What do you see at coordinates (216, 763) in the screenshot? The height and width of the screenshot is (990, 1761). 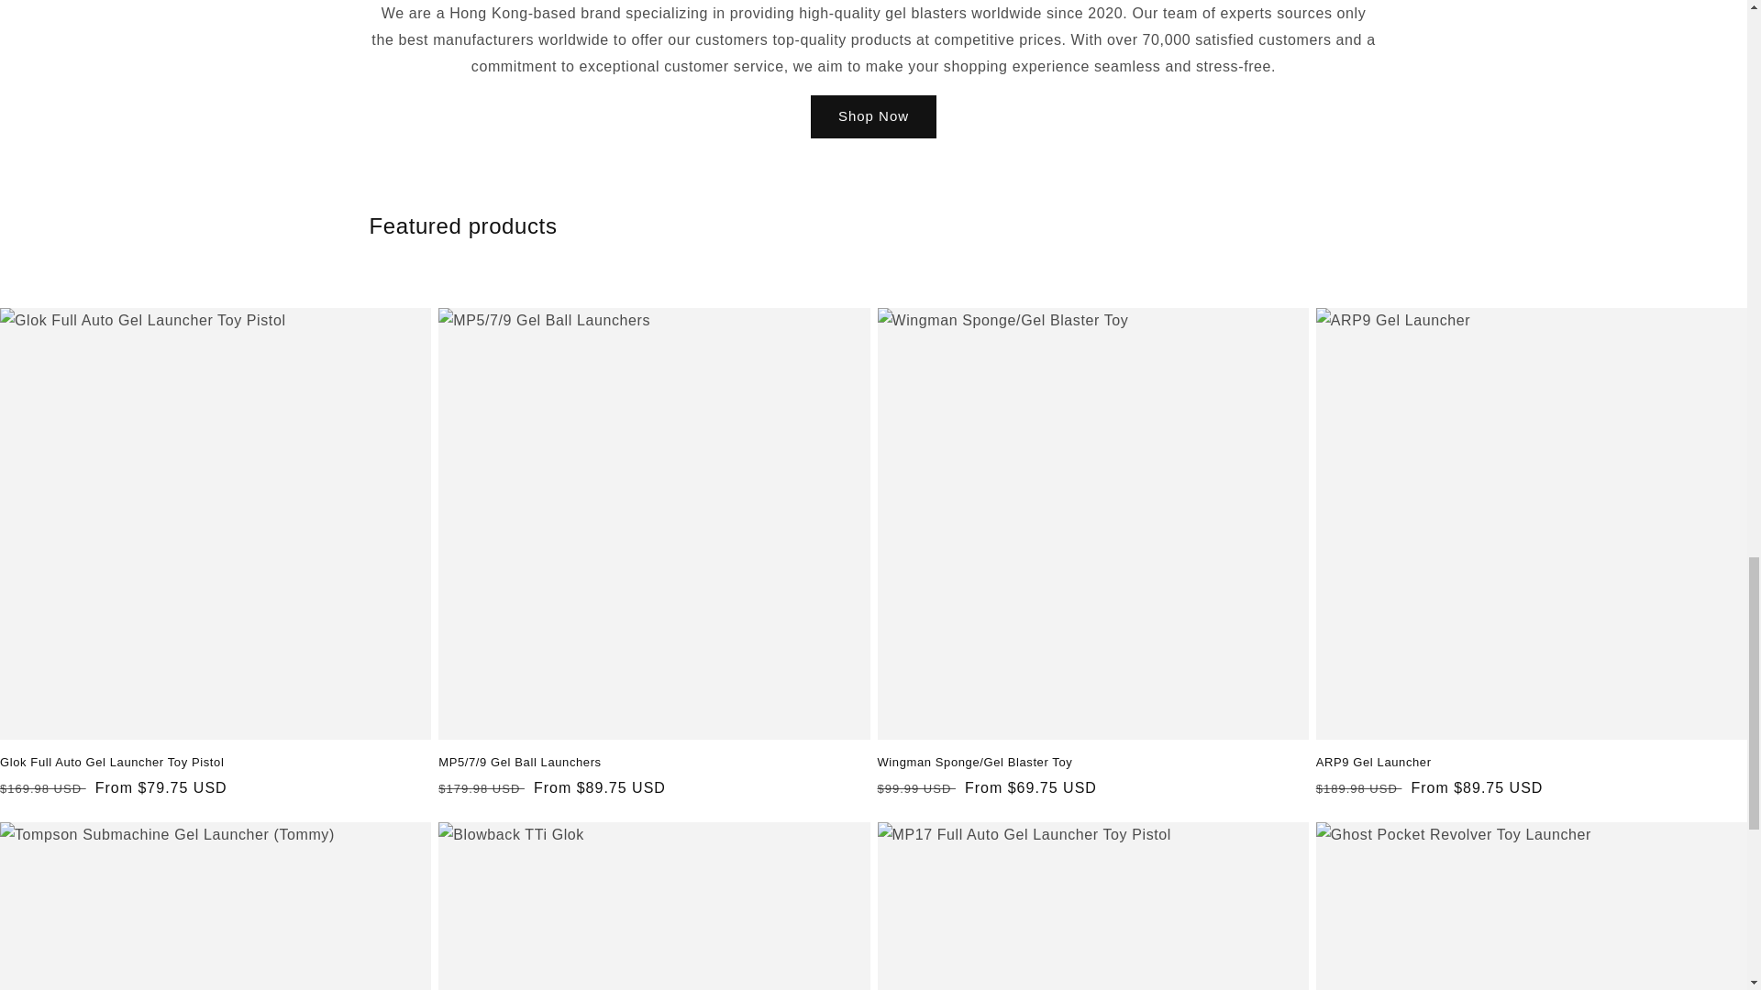 I see `Glok Full Auto Gel Launcher Toy Pistol` at bounding box center [216, 763].